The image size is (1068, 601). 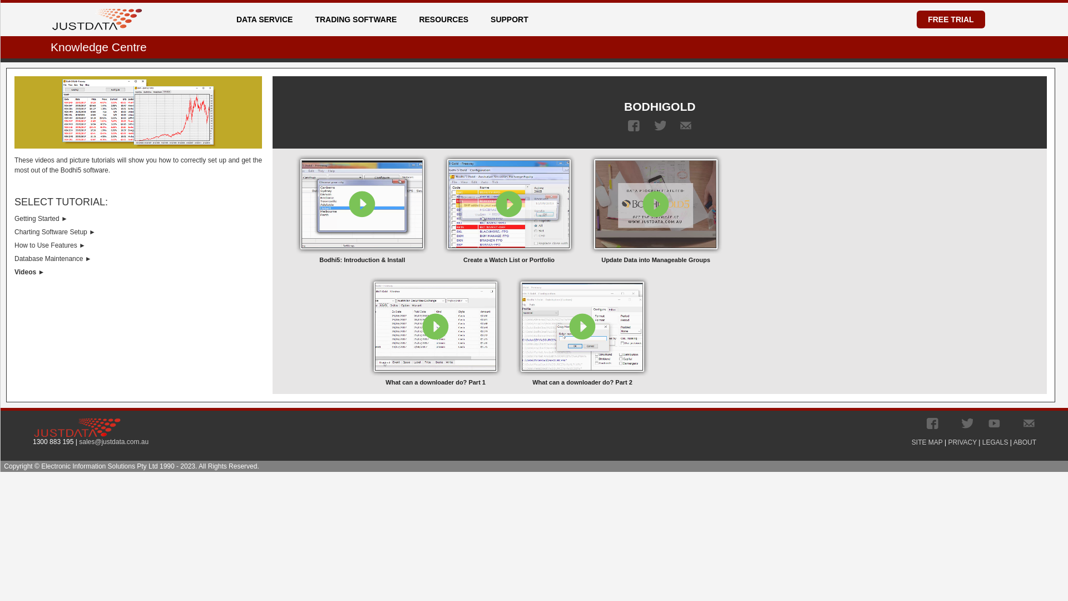 What do you see at coordinates (685, 126) in the screenshot?
I see ` ` at bounding box center [685, 126].